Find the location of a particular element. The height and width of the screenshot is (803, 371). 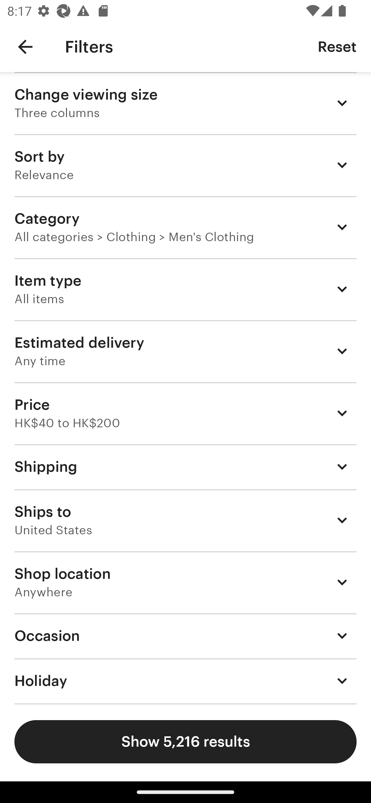

Item type All items is located at coordinates (185, 289).